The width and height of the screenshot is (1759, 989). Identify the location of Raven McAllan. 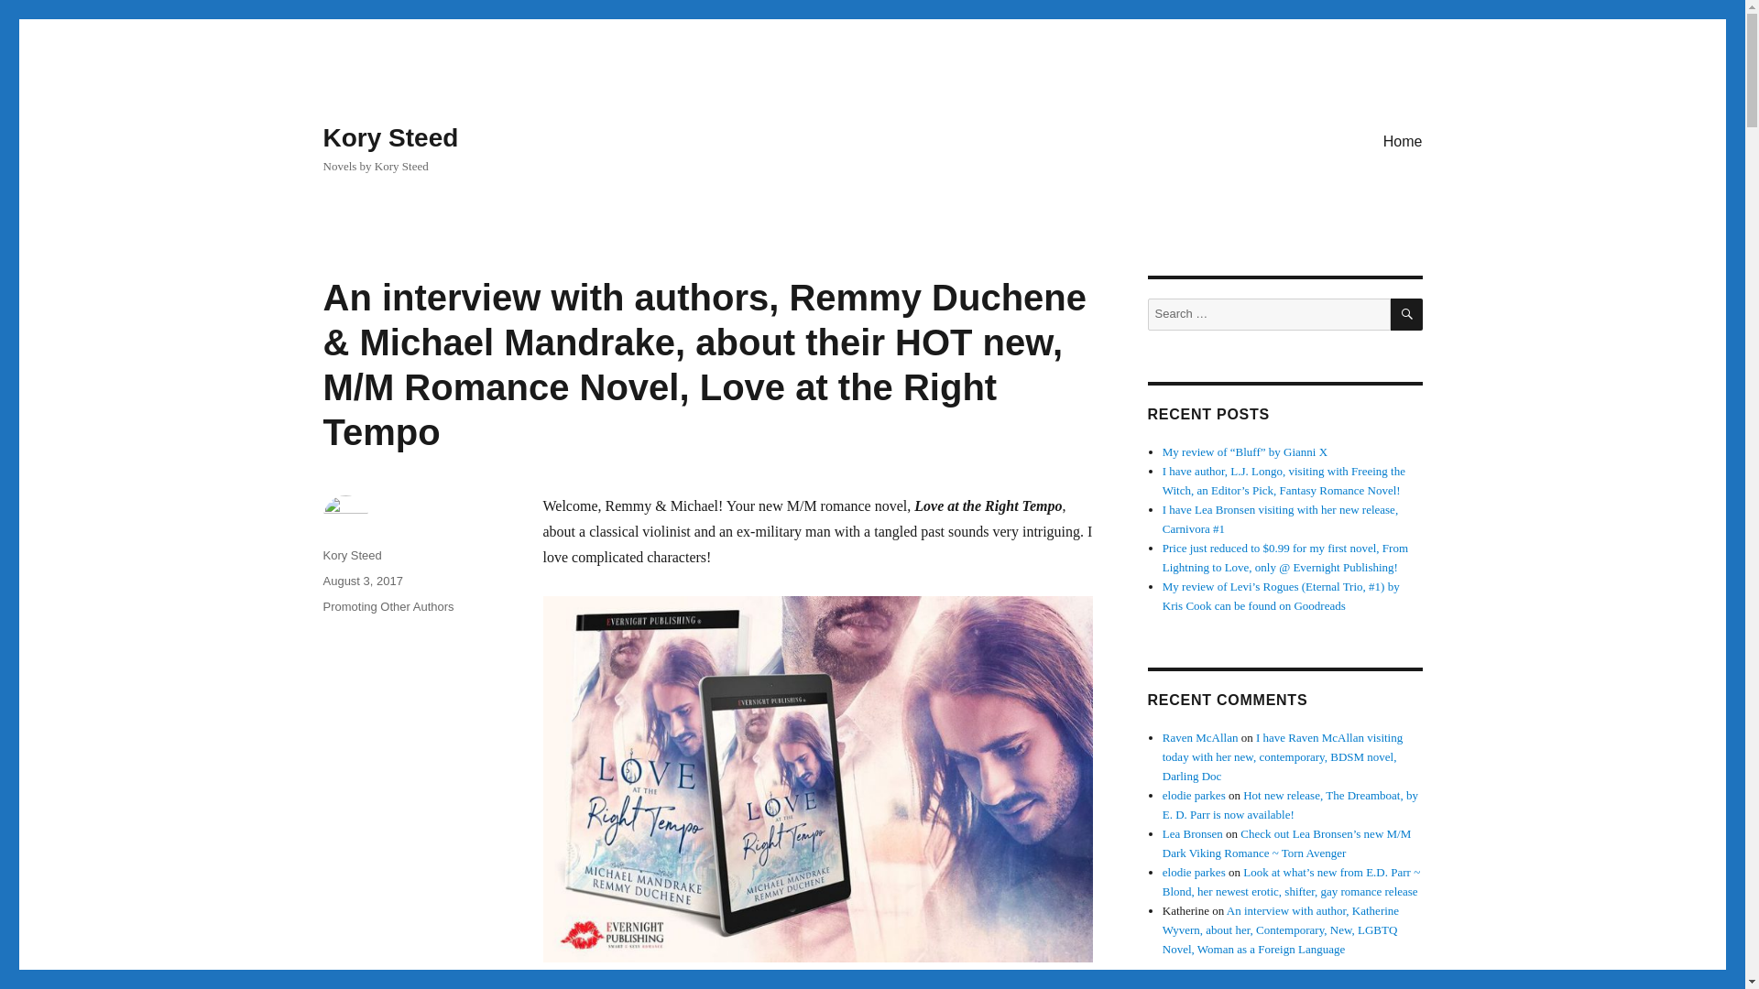
(1200, 738).